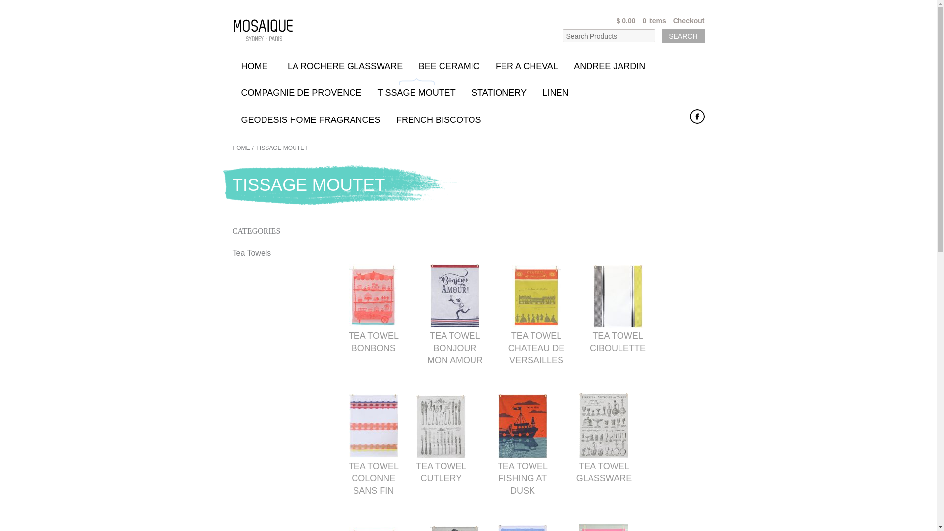  Describe the element at coordinates (241, 148) in the screenshot. I see `HOME` at that location.